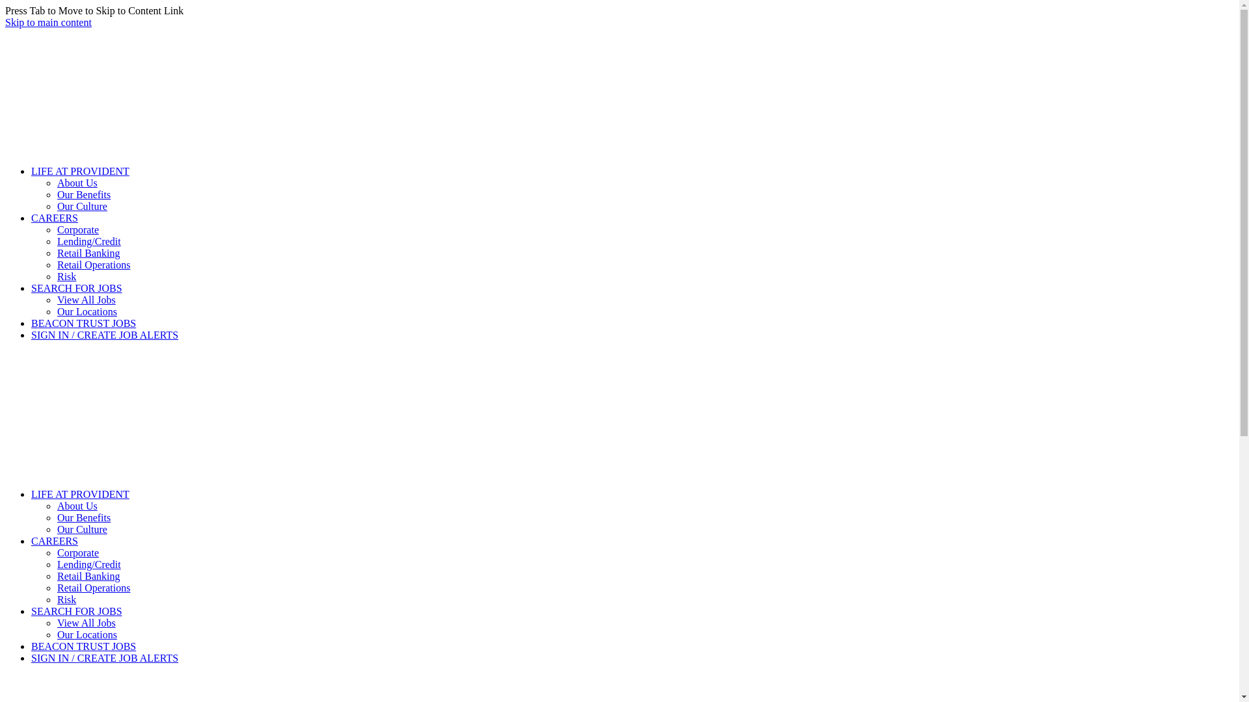  I want to click on Our Culture, so click(82, 529).